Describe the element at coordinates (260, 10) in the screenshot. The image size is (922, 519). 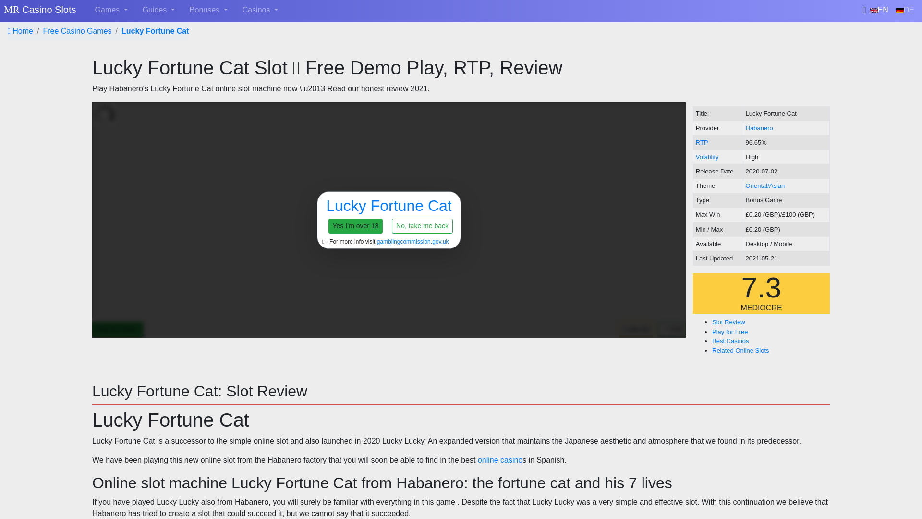
I see `Casinos` at that location.